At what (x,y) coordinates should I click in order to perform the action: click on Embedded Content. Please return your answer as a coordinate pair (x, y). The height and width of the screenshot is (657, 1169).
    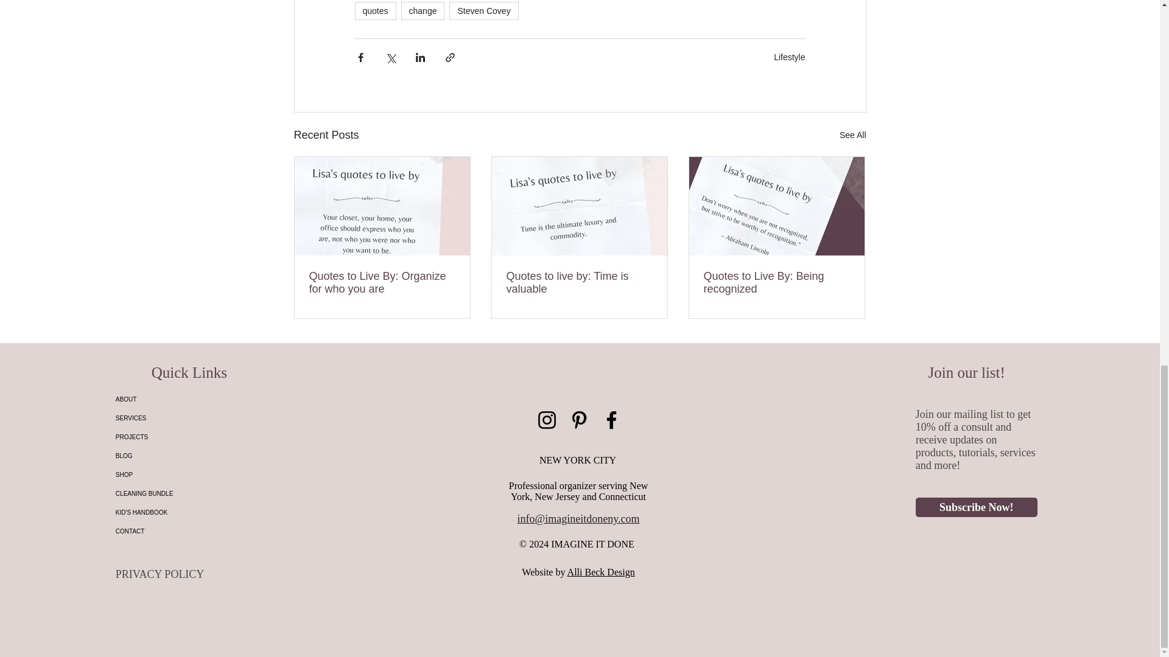
    Looking at the image, I should click on (977, 533).